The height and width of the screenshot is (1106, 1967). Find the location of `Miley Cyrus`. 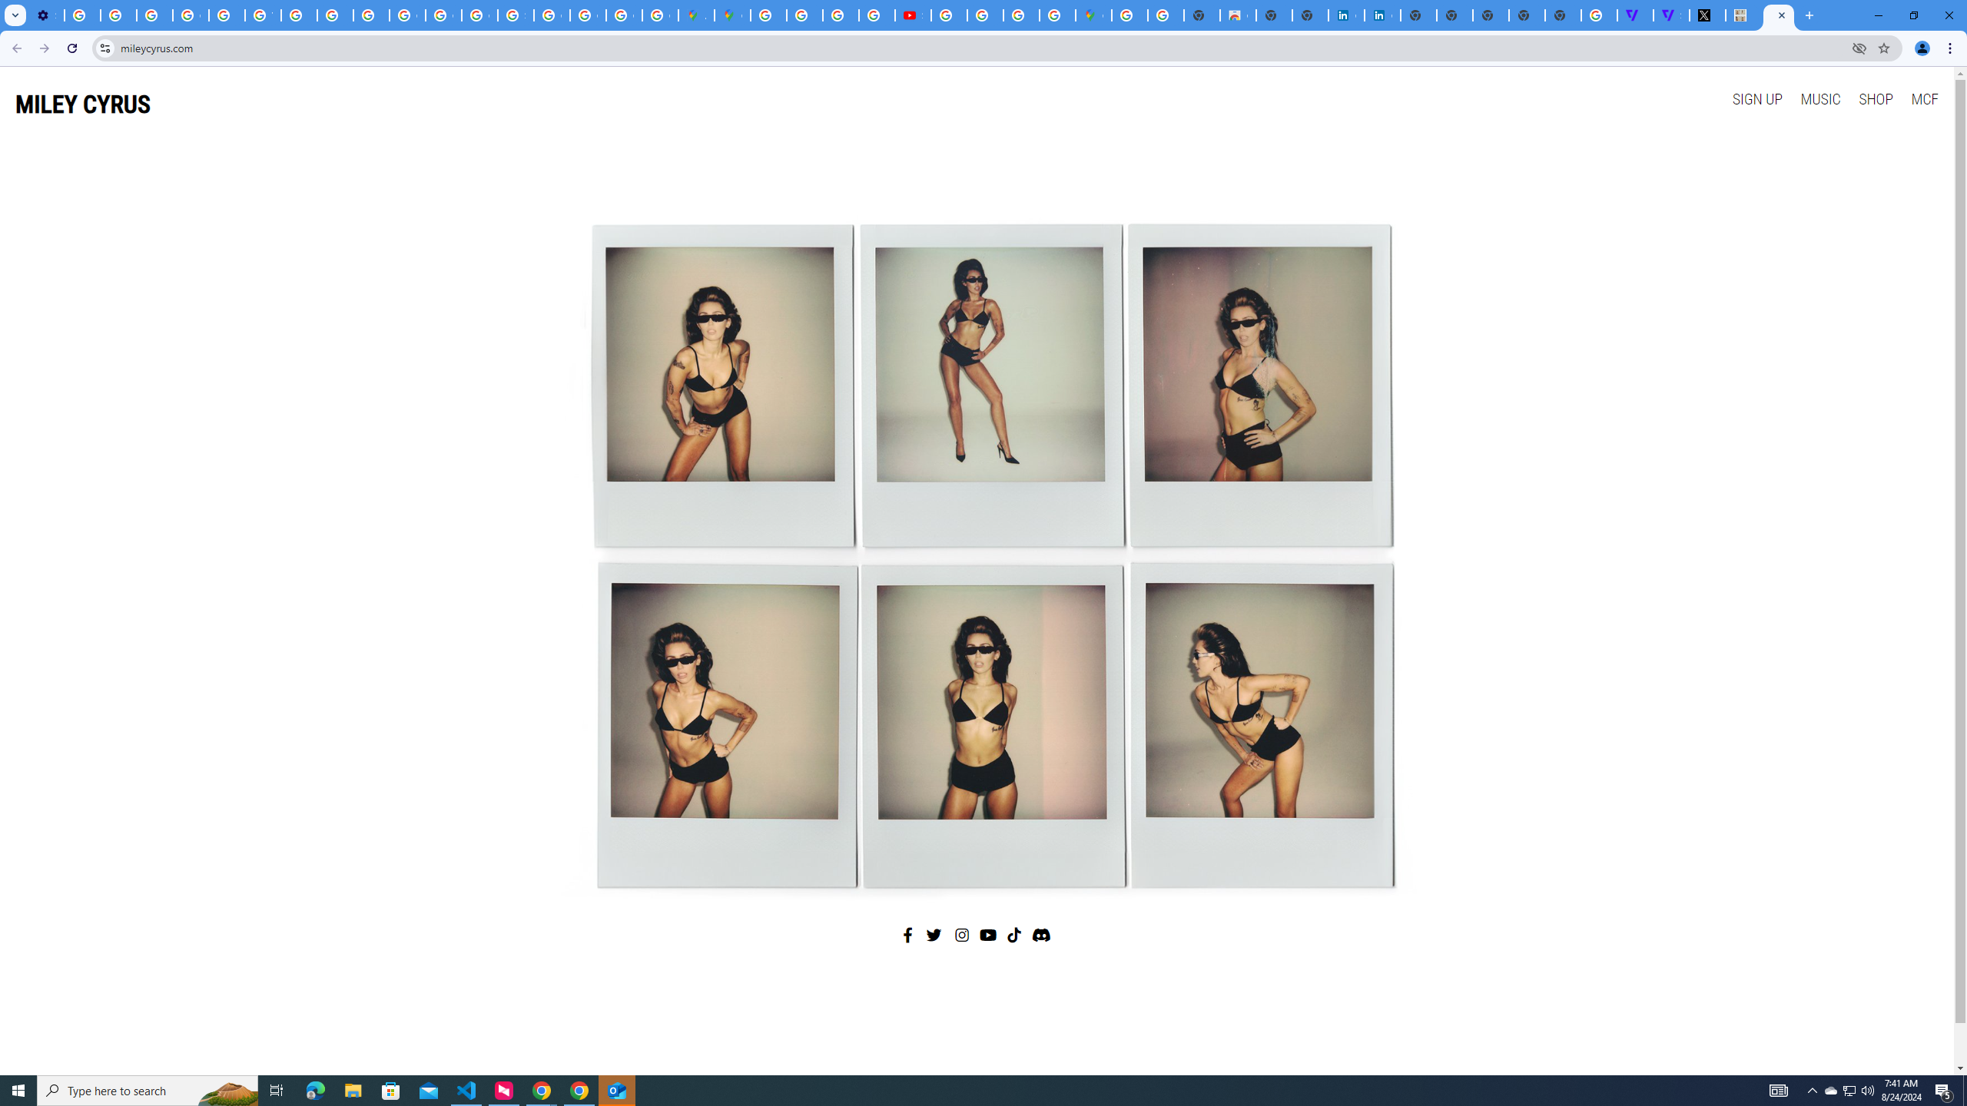

Miley Cyrus is located at coordinates (976, 550).